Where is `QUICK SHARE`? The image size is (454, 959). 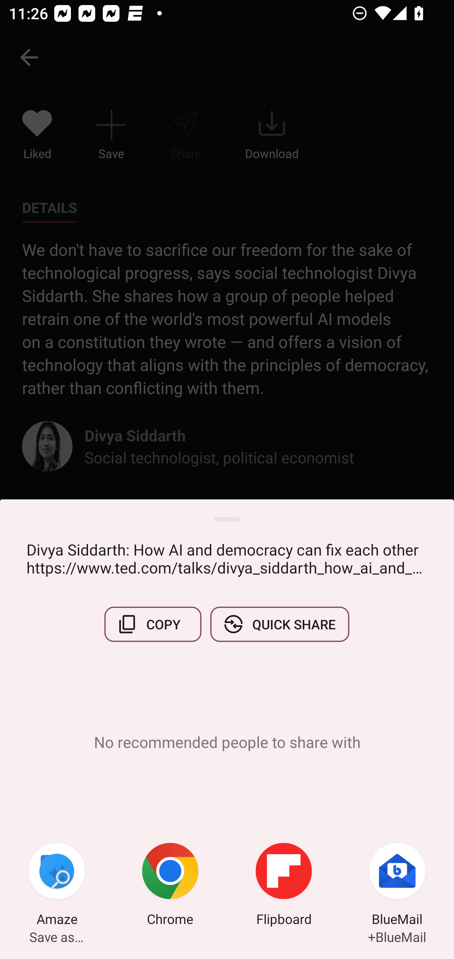 QUICK SHARE is located at coordinates (279, 624).